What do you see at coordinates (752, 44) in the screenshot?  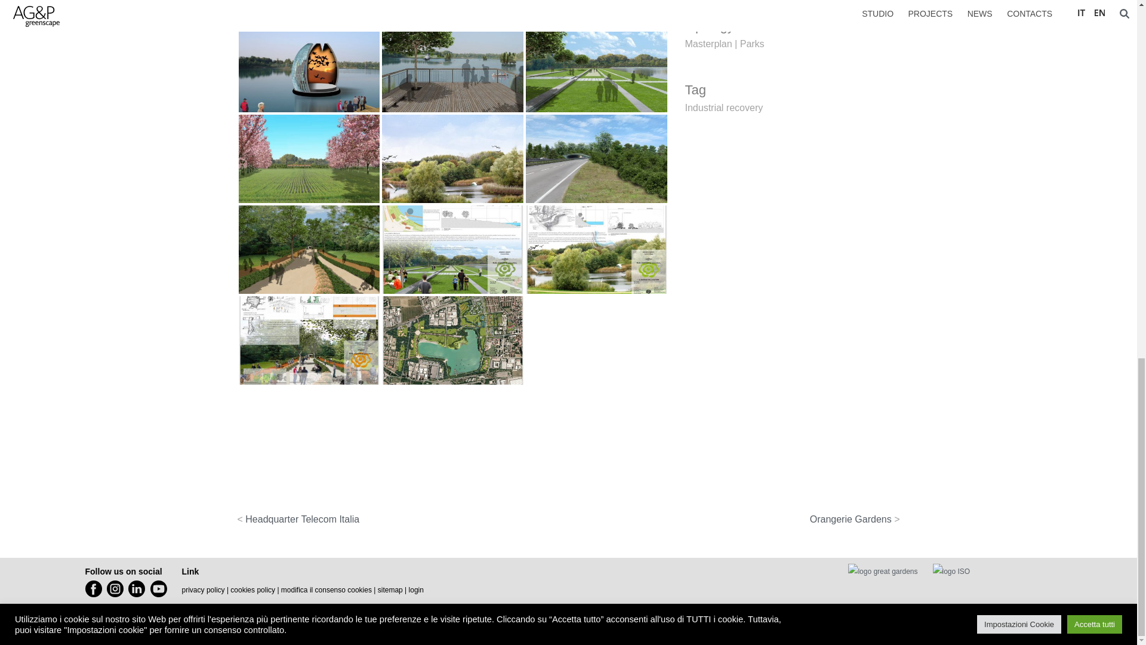 I see `Parks` at bounding box center [752, 44].